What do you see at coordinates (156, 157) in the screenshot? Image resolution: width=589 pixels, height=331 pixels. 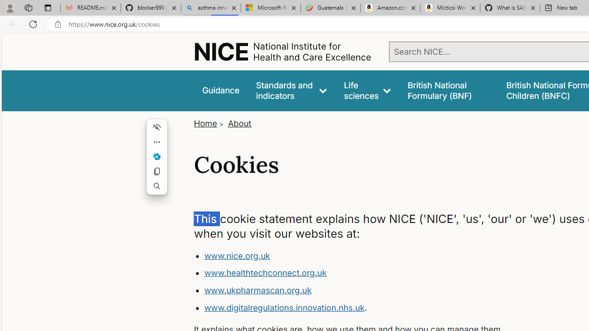 I see `Mini menu on text selection` at bounding box center [156, 157].